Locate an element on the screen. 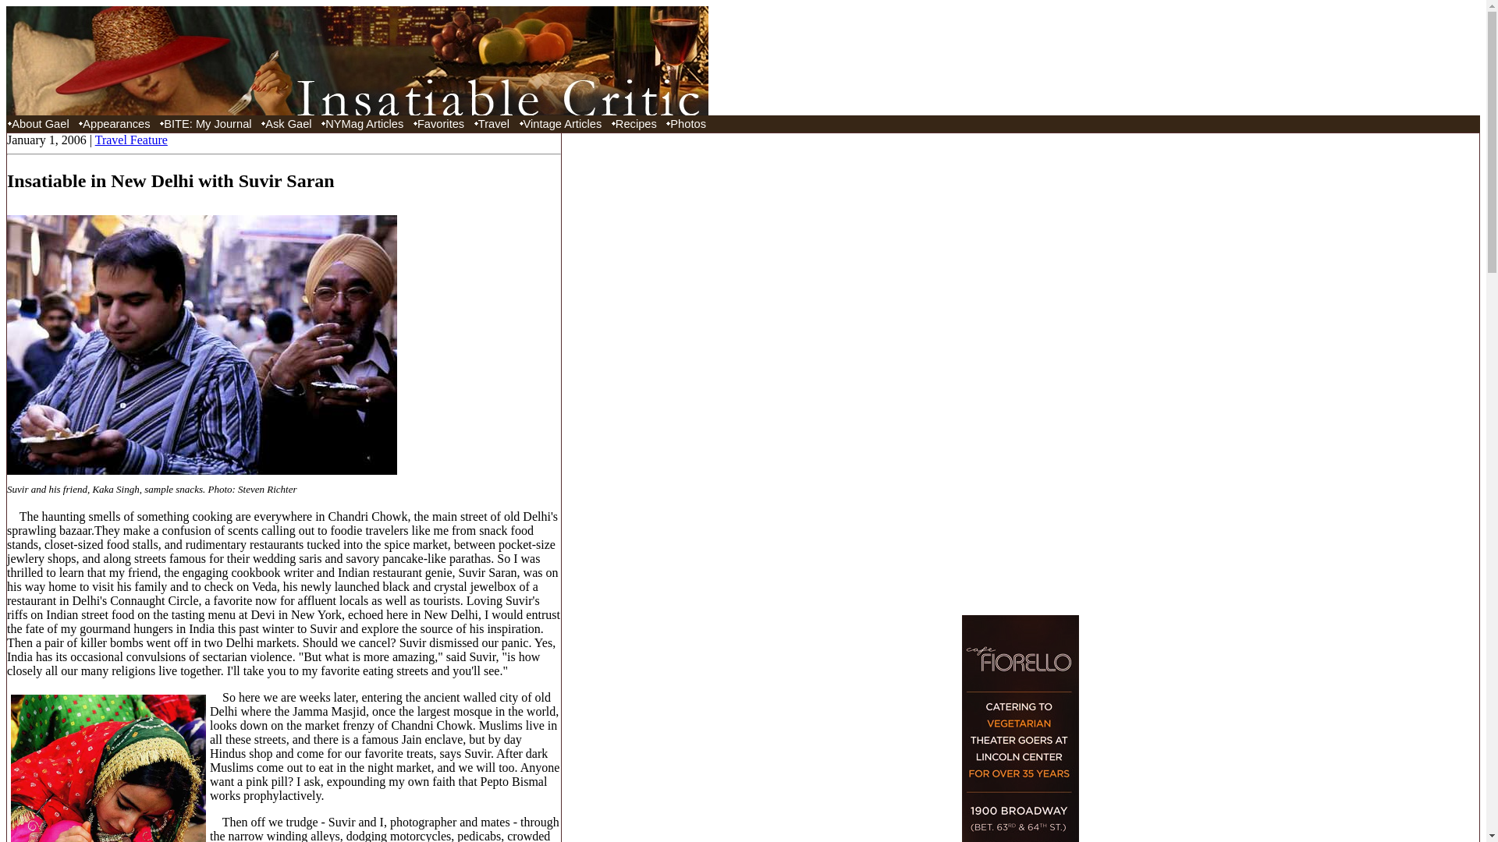 This screenshot has height=842, width=1498. Travel is located at coordinates (493, 123).